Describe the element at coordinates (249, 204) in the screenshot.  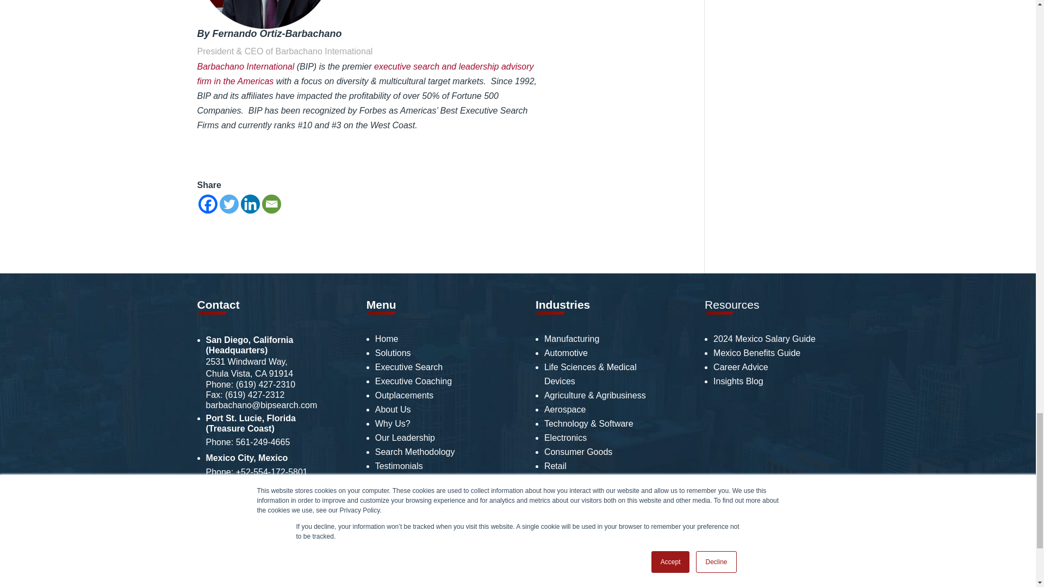
I see `Linkedin` at that location.